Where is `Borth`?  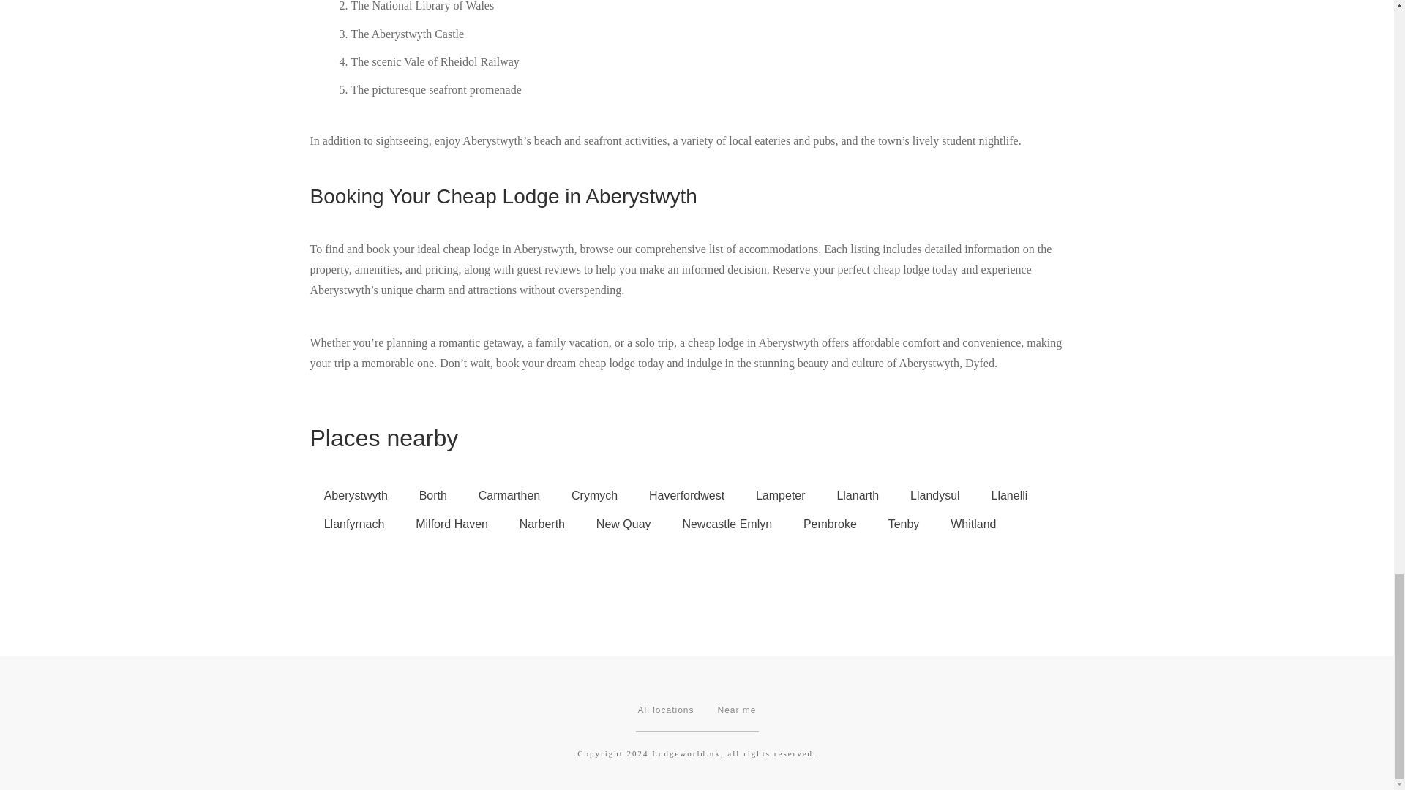 Borth is located at coordinates (432, 495).